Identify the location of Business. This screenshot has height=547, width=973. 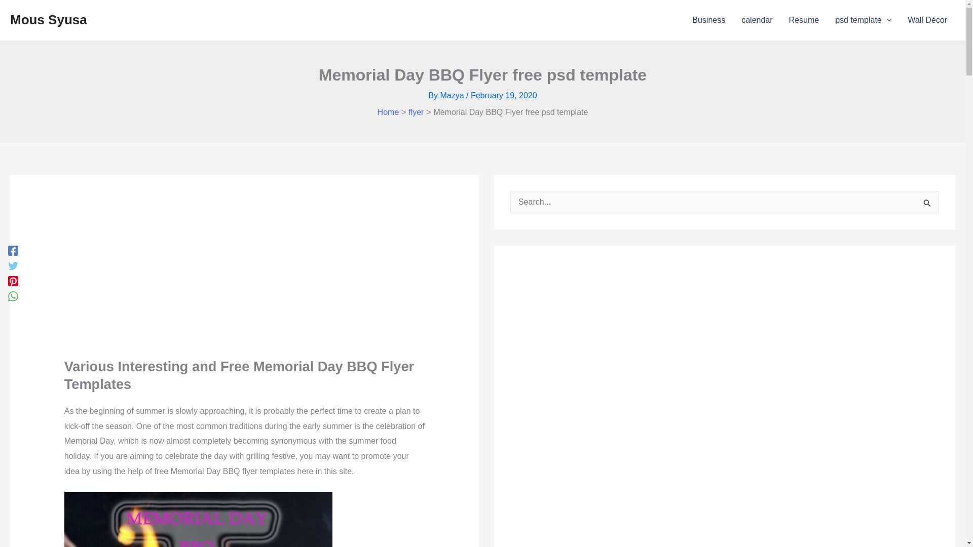
(708, 20).